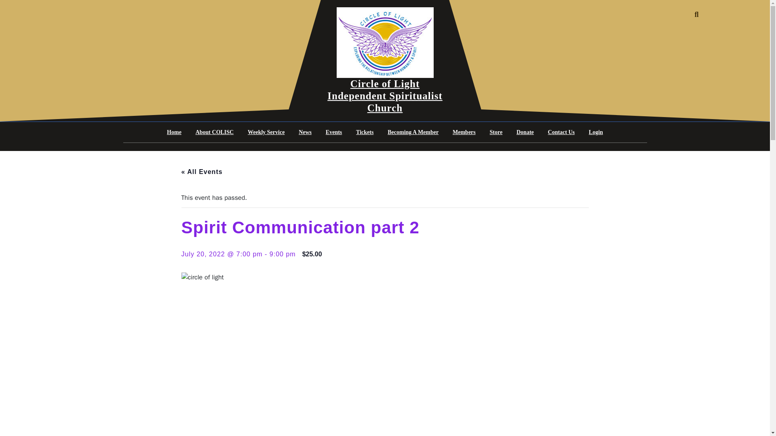 This screenshot has height=436, width=776. I want to click on Circle of Light Independent Spiritualist Church, so click(385, 96).